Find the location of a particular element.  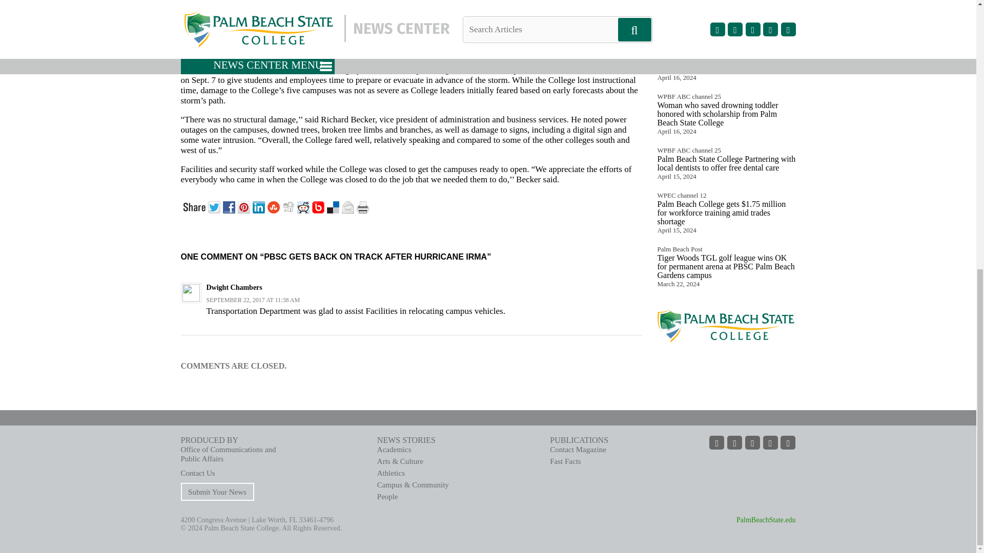

Linkedin is located at coordinates (259, 206).